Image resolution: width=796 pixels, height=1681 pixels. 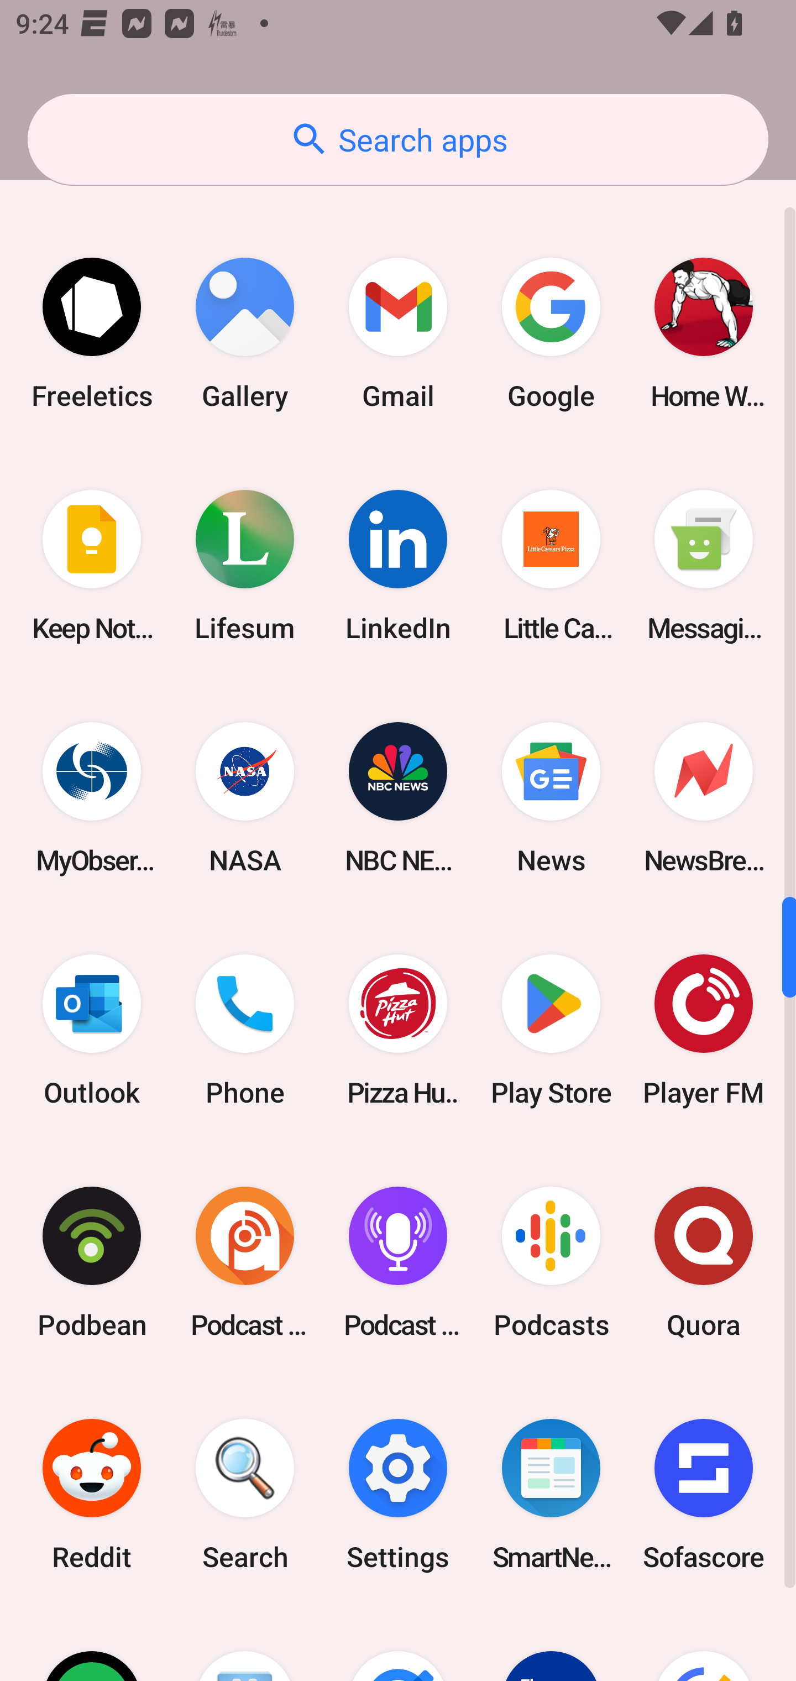 What do you see at coordinates (704, 333) in the screenshot?
I see `Home Workout` at bounding box center [704, 333].